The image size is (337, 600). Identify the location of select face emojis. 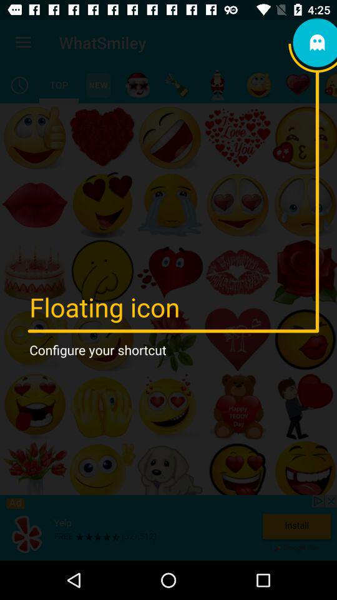
(258, 85).